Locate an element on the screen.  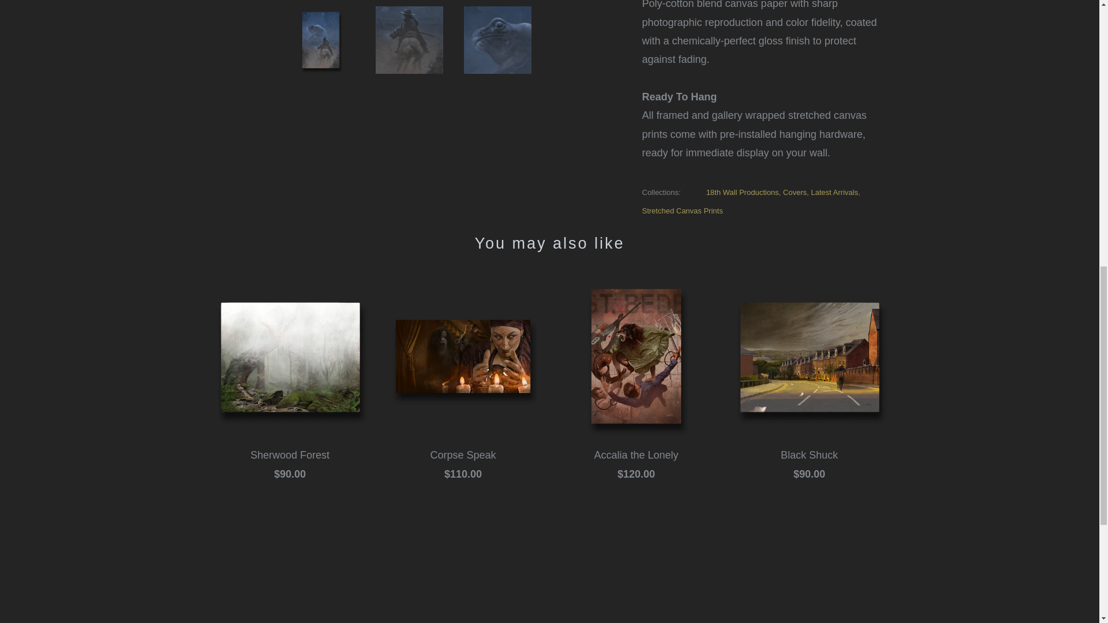
Browse Latest Arrivals is located at coordinates (834, 193).